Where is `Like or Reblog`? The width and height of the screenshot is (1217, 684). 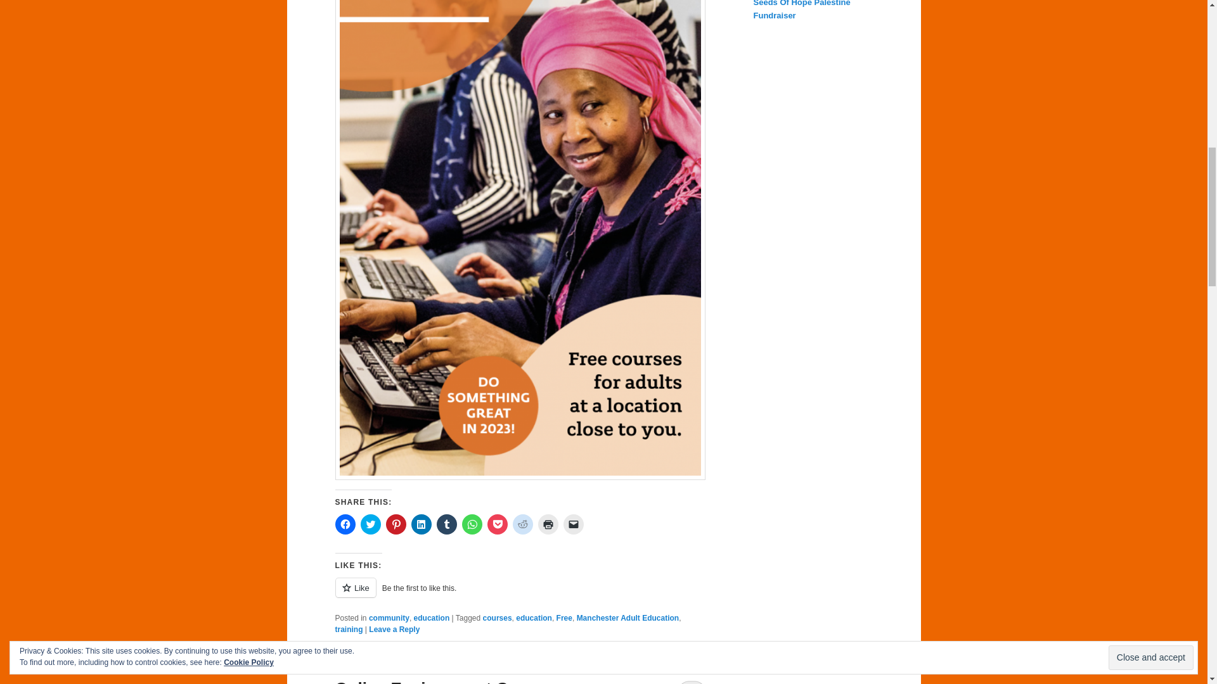 Like or Reblog is located at coordinates (520, 594).